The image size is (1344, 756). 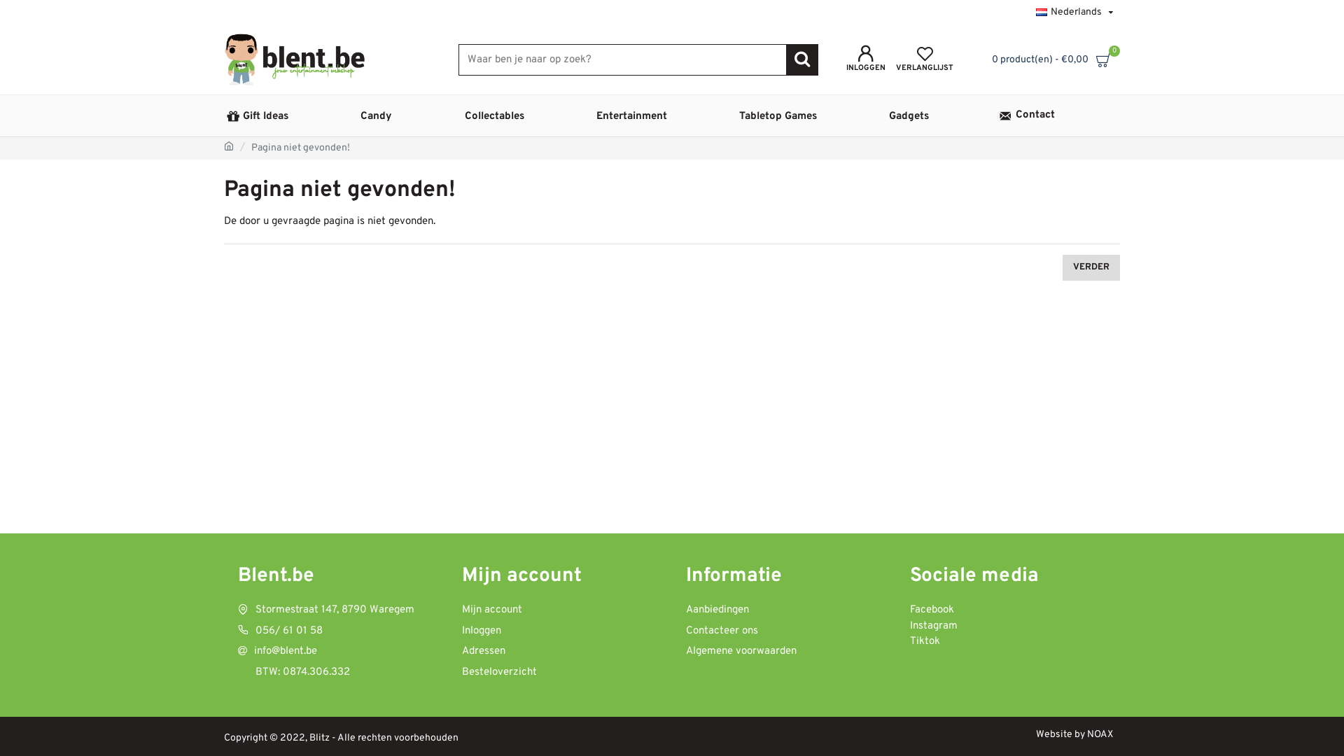 What do you see at coordinates (925, 643) in the screenshot?
I see `Tiktok` at bounding box center [925, 643].